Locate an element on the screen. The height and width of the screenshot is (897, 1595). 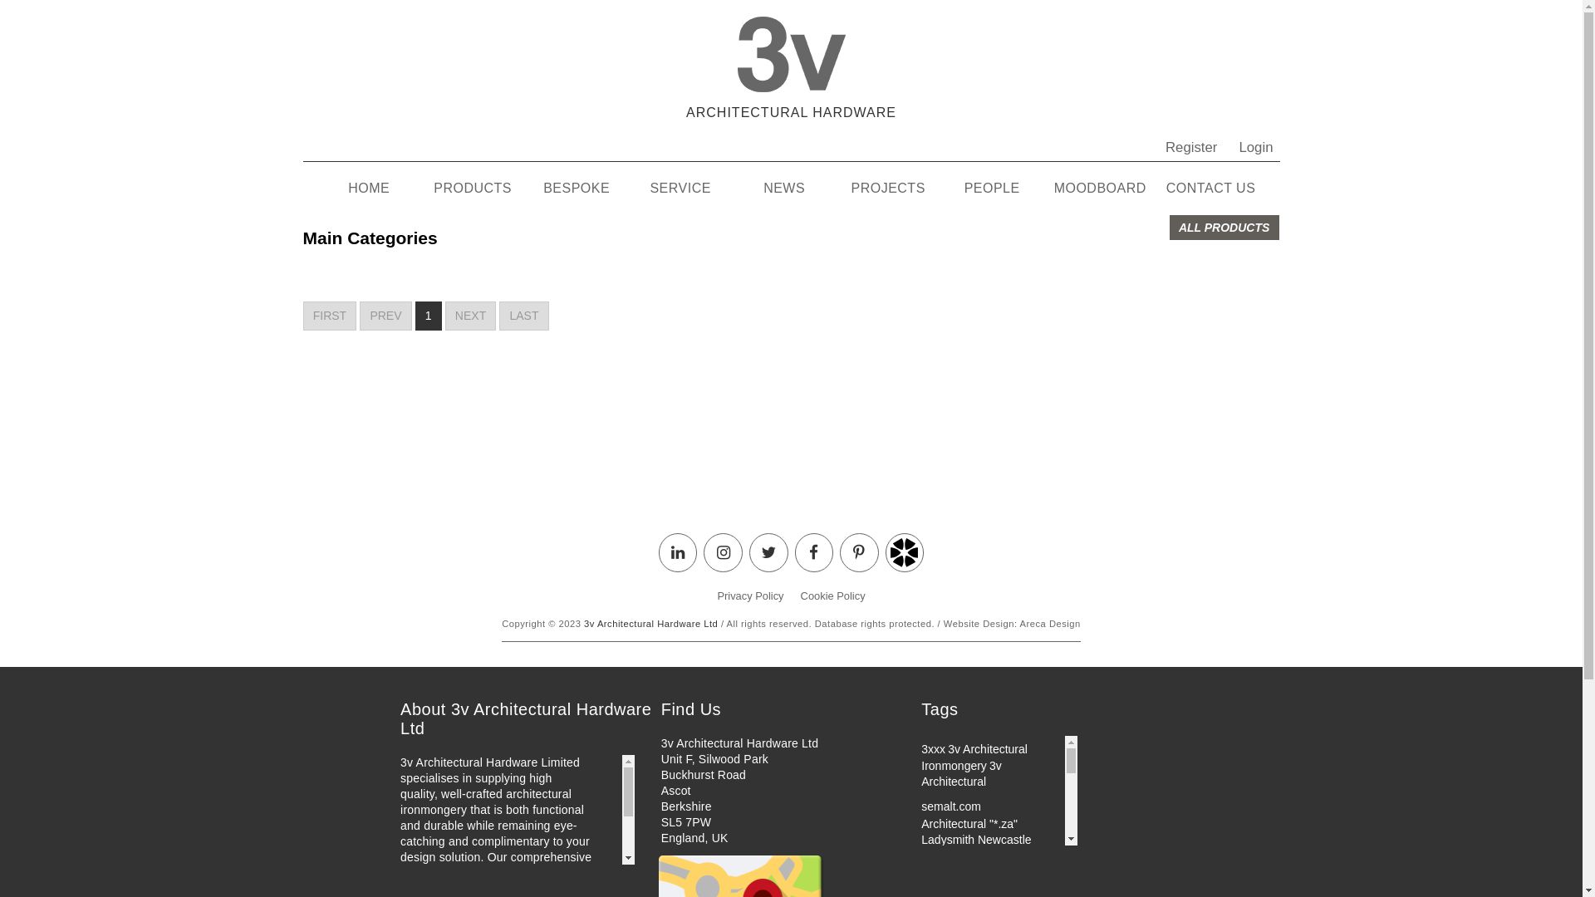
Register is located at coordinates (1188, 151).